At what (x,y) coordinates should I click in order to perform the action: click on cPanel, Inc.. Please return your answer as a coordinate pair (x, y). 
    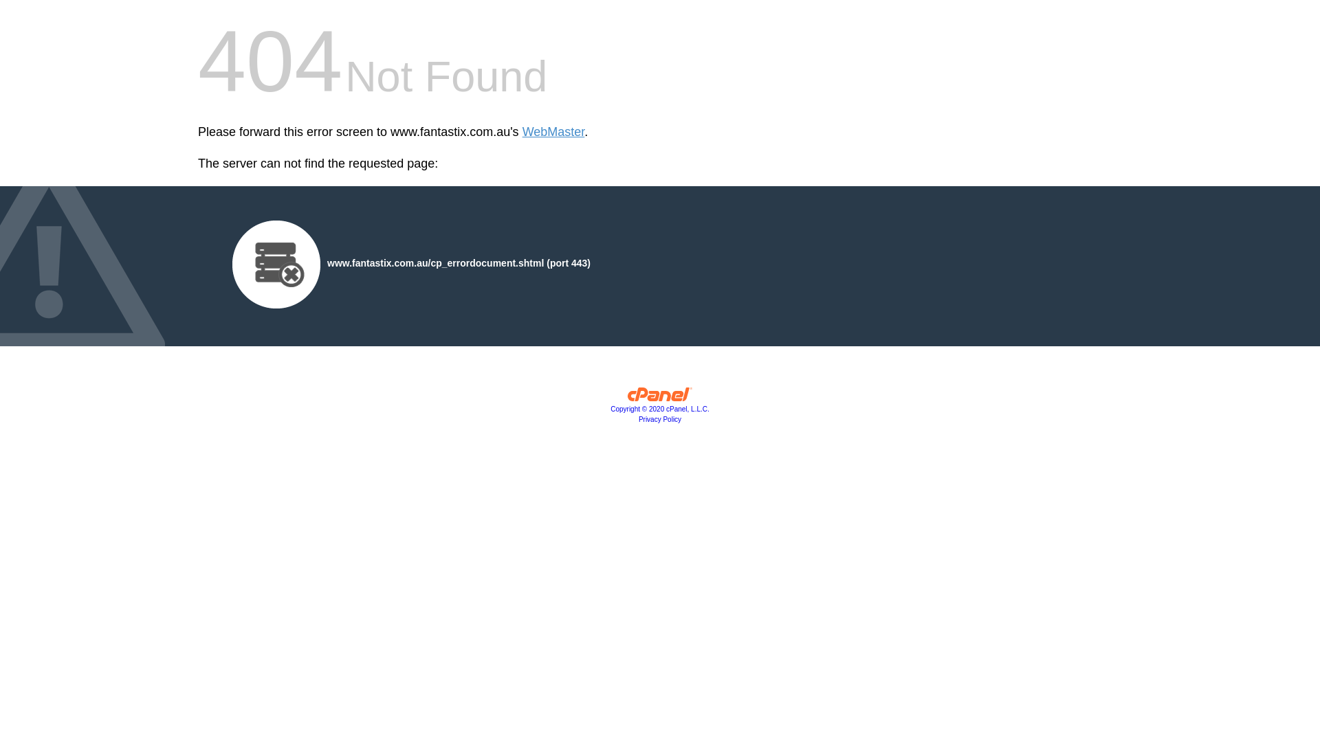
    Looking at the image, I should click on (660, 398).